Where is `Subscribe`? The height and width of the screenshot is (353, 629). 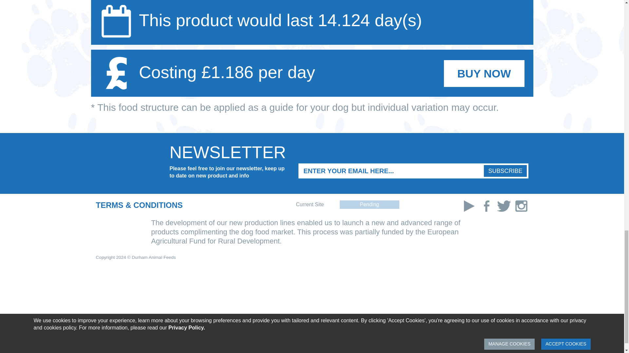
Subscribe is located at coordinates (505, 171).